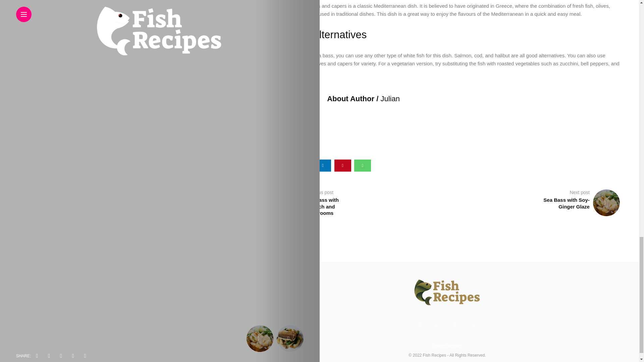  Describe the element at coordinates (283, 166) in the screenshot. I see `facebook` at that location.